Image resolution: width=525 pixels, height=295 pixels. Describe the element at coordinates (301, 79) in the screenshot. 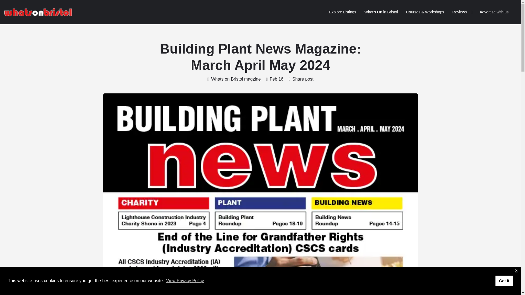

I see `Share post` at that location.